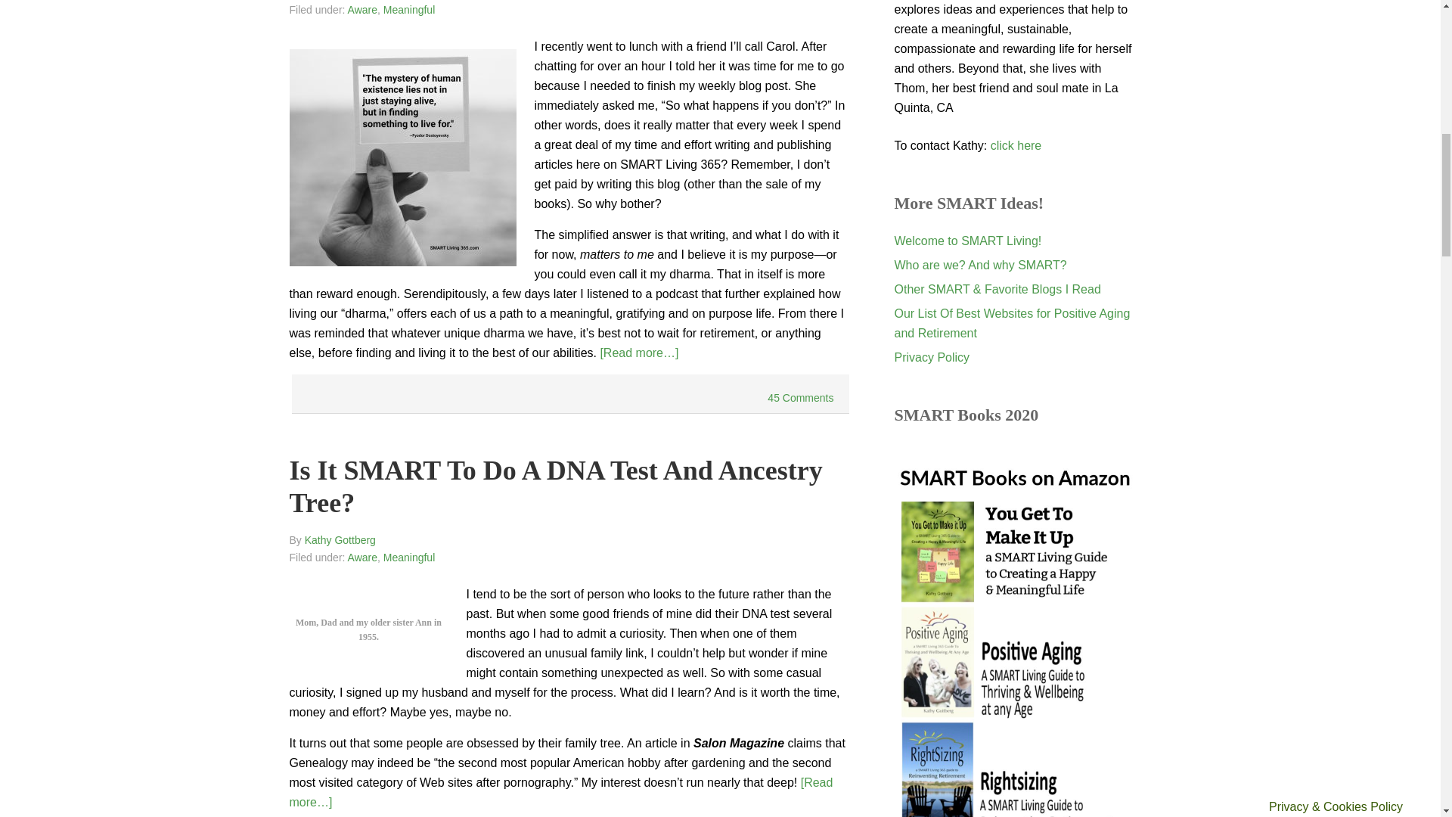 Image resolution: width=1452 pixels, height=817 pixels. What do you see at coordinates (409, 558) in the screenshot?
I see `Meaningful` at bounding box center [409, 558].